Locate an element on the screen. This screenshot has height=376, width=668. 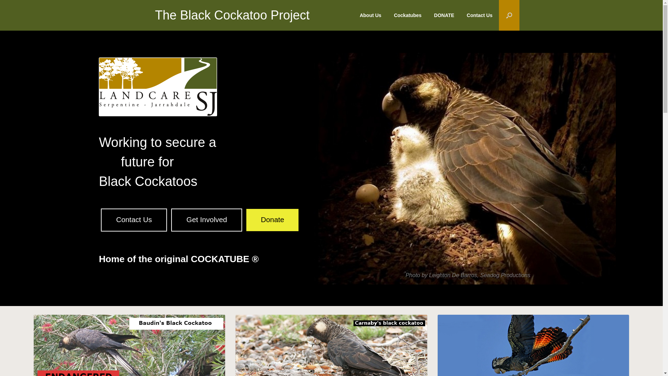
Contact Us is located at coordinates (134, 220).